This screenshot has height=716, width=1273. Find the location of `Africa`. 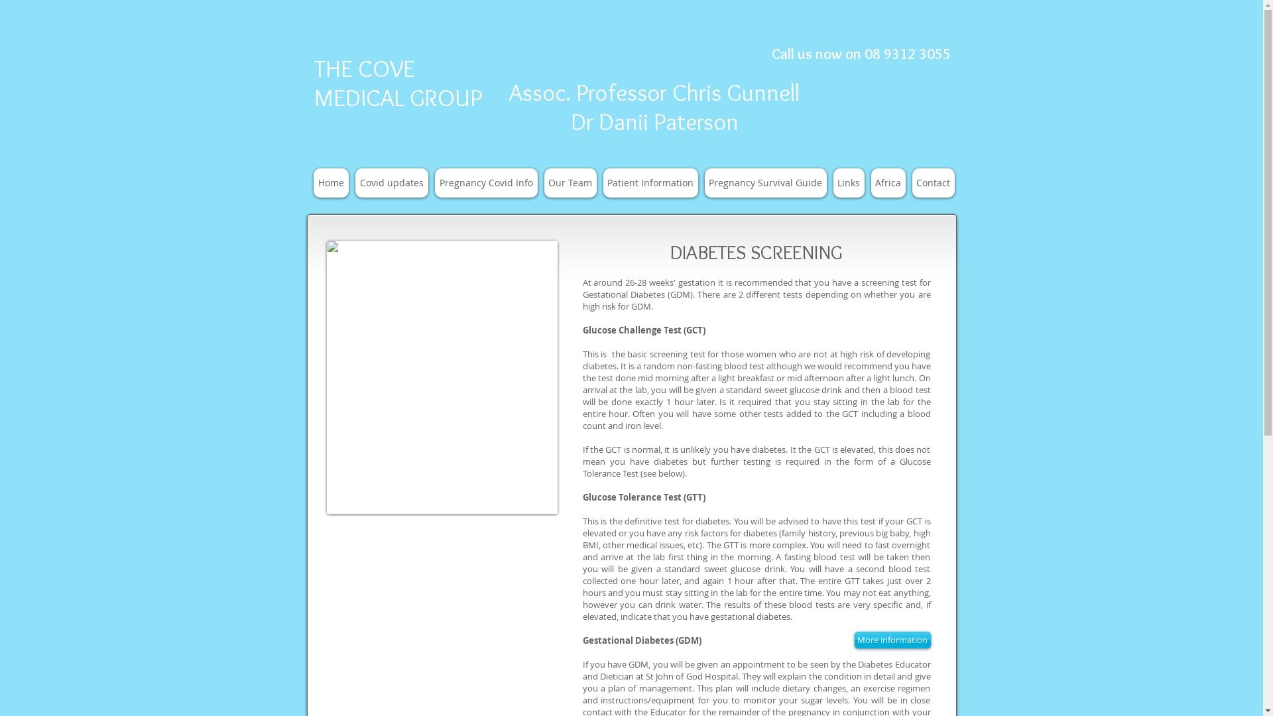

Africa is located at coordinates (888, 183).